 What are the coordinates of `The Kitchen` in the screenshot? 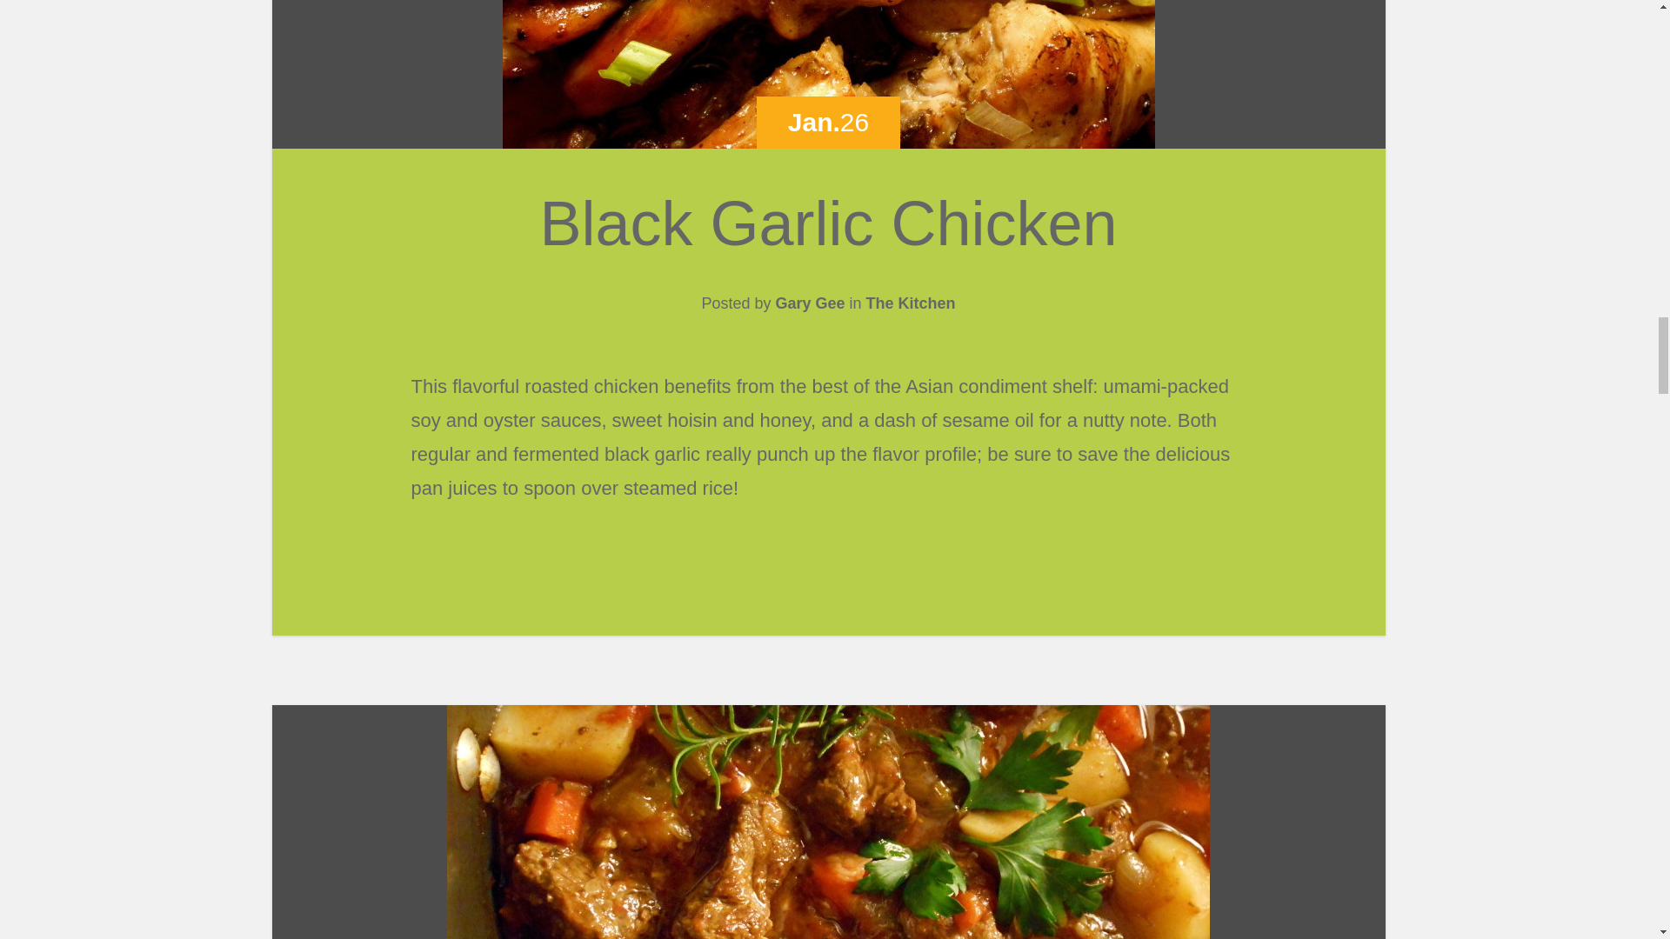 It's located at (911, 303).